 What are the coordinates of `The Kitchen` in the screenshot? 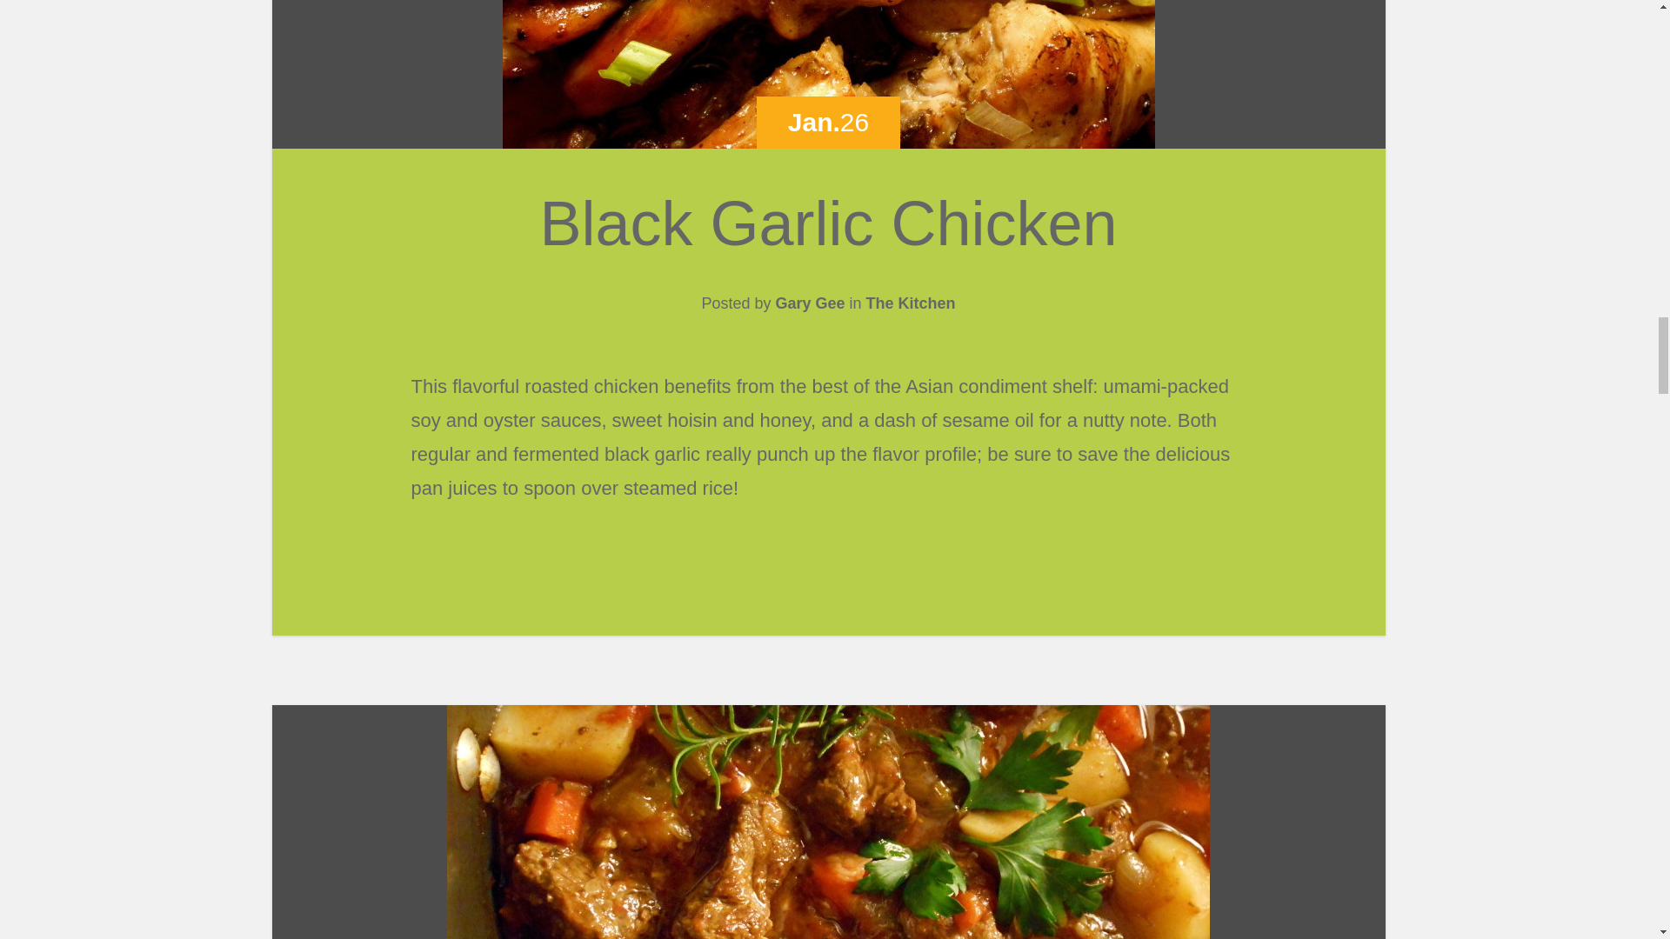 It's located at (911, 303).